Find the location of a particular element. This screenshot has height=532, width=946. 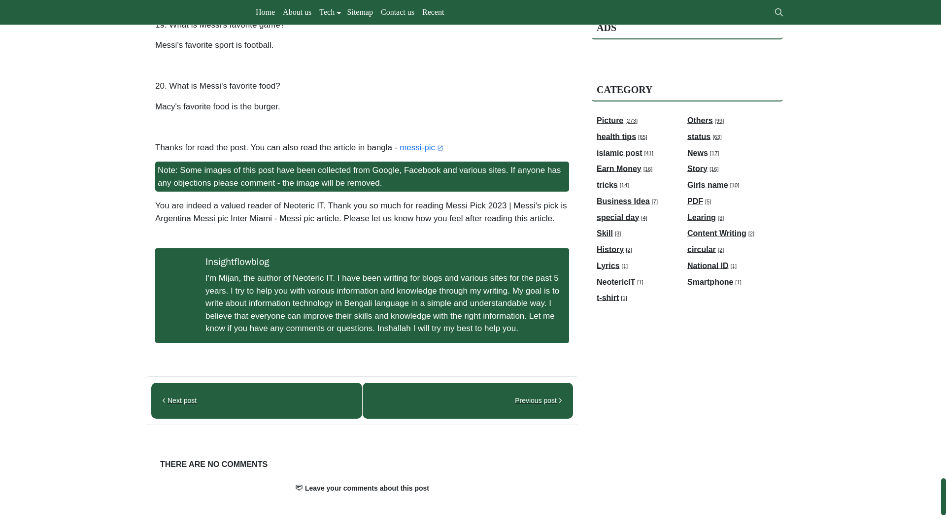

messi-pic is located at coordinates (422, 147).